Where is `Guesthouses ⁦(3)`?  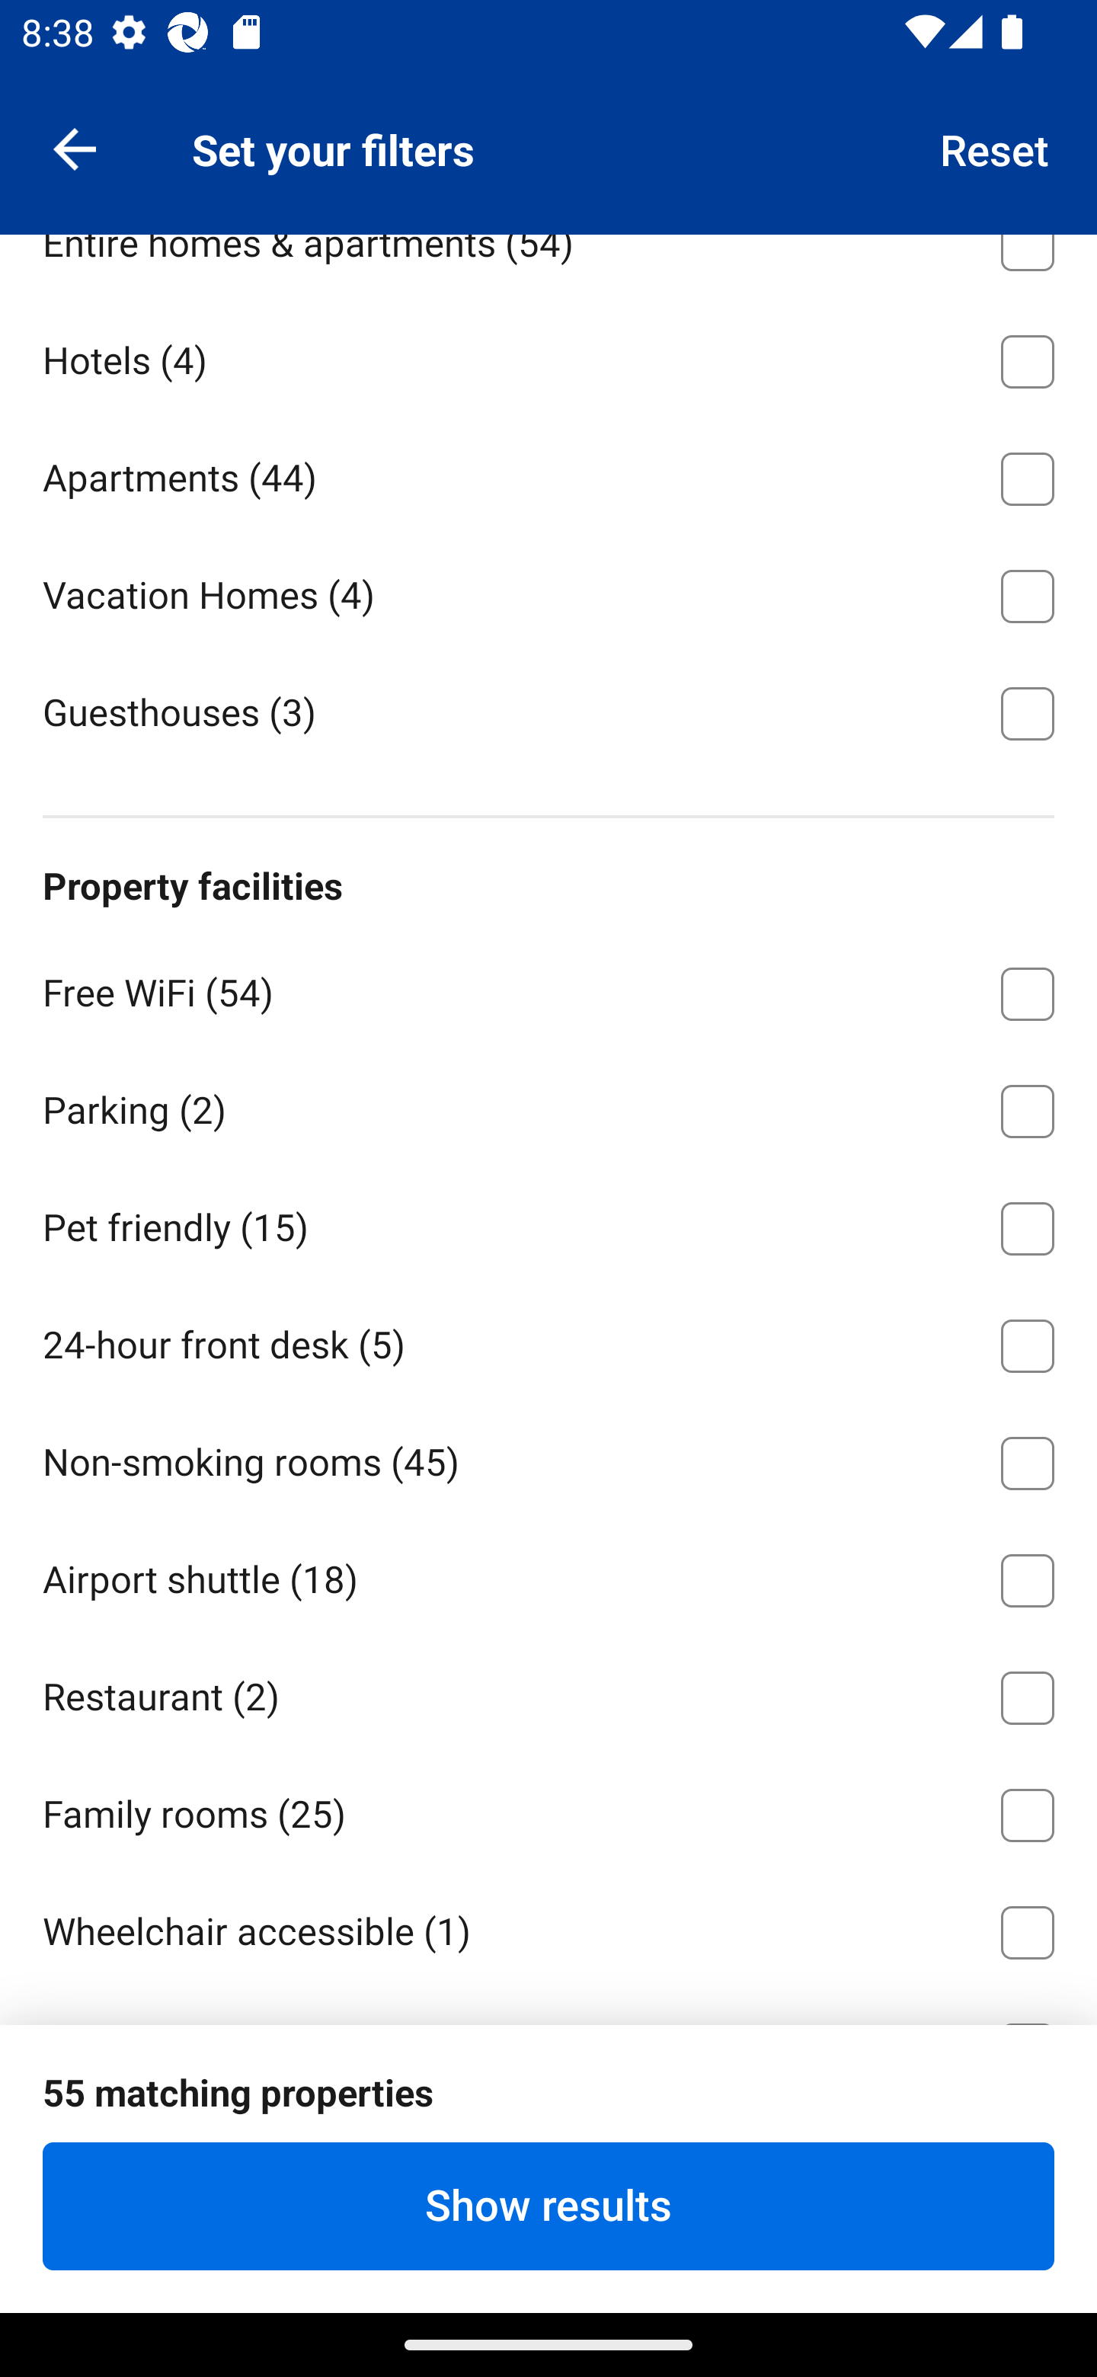
Guesthouses ⁦(3) is located at coordinates (548, 710).